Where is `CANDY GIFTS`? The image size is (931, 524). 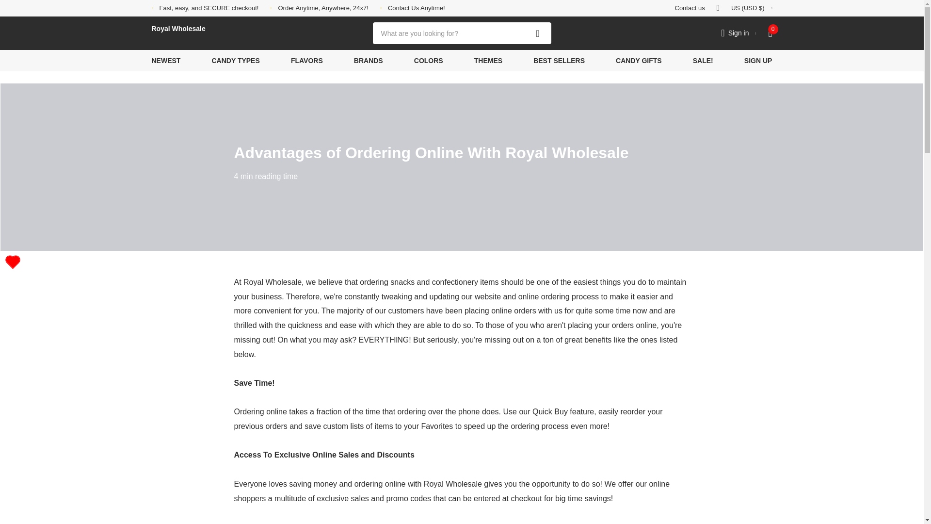 CANDY GIFTS is located at coordinates (639, 60).